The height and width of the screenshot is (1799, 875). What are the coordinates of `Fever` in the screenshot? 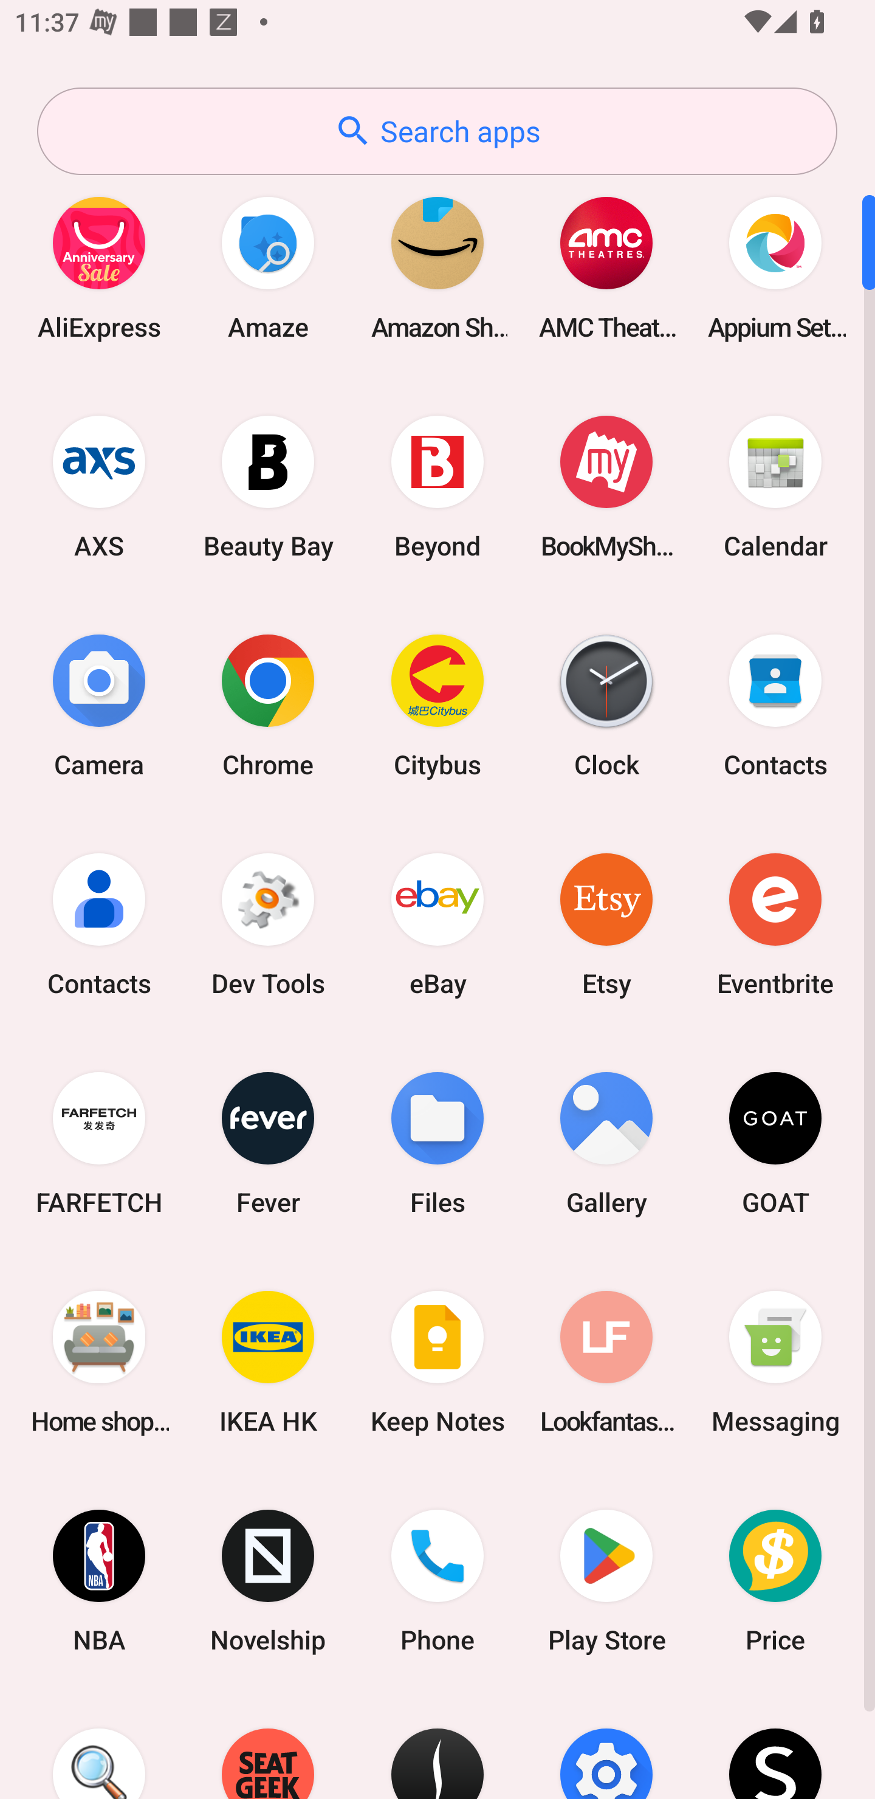 It's located at (268, 1143).